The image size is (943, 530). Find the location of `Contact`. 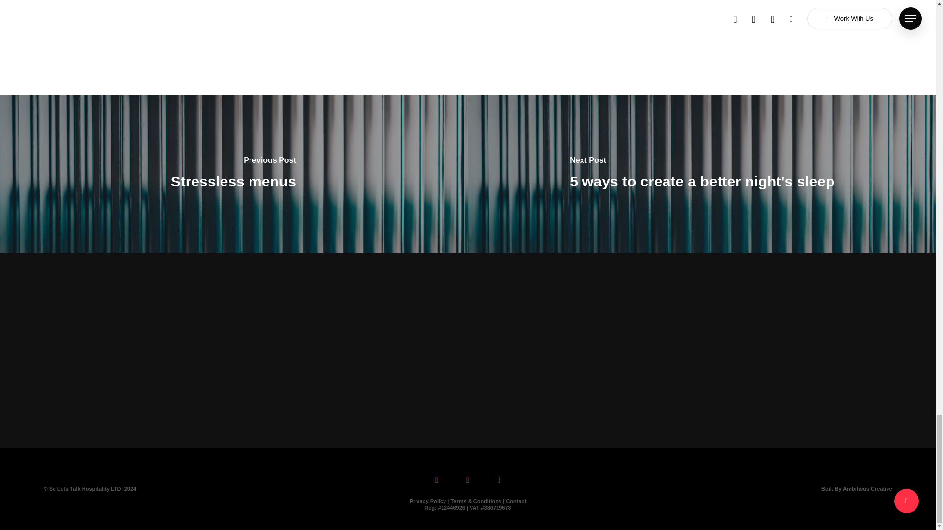

Contact is located at coordinates (516, 501).